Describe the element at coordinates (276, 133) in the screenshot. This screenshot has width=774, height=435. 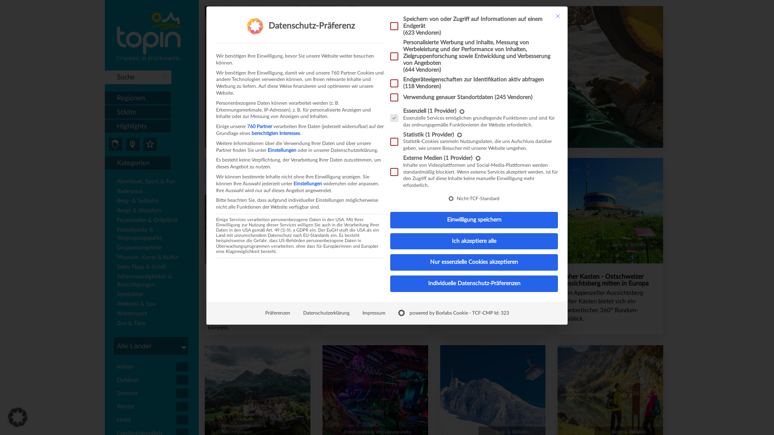
I see `berechtigten Interesses` at that location.